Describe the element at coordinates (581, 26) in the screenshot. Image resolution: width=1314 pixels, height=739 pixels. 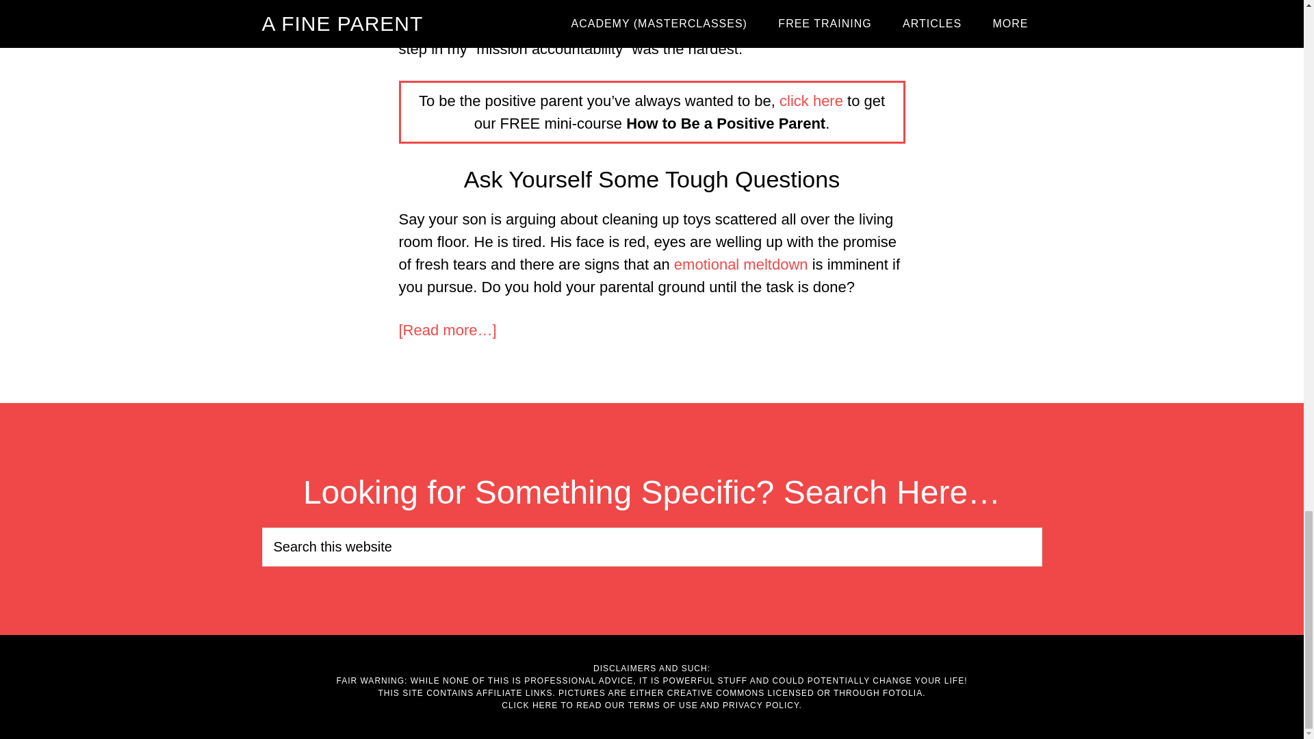
I see `myself am a work in progress` at that location.